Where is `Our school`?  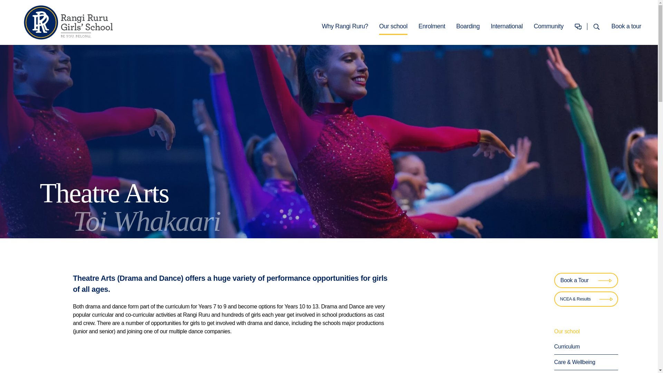 Our school is located at coordinates (393, 26).